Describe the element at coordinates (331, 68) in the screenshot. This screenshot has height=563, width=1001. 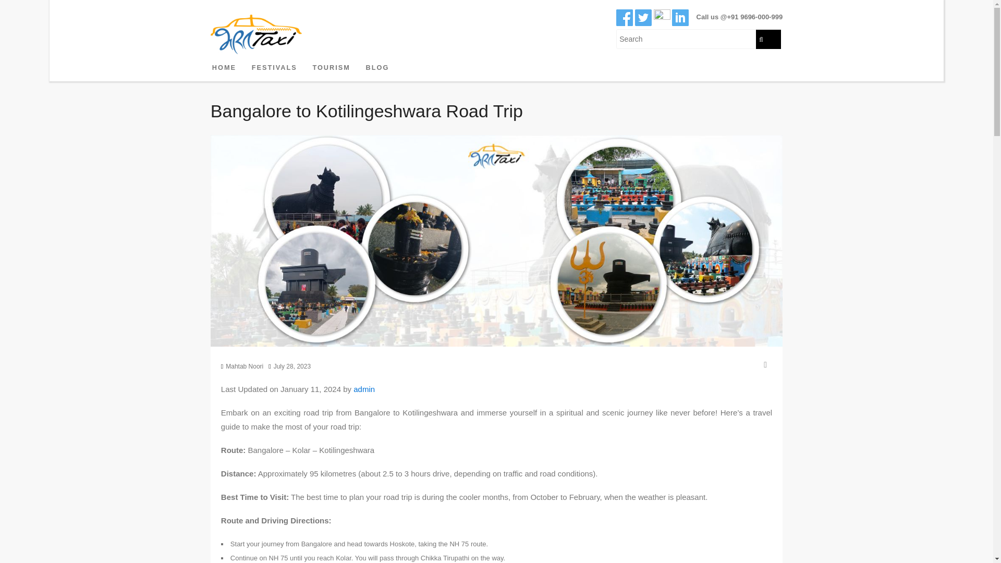
I see `TOURISM` at that location.